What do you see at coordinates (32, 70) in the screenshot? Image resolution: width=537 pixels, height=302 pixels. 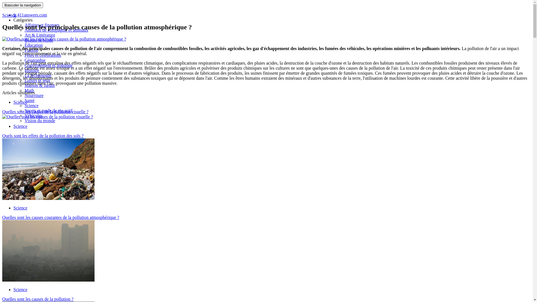 I see `Histoire` at bounding box center [32, 70].